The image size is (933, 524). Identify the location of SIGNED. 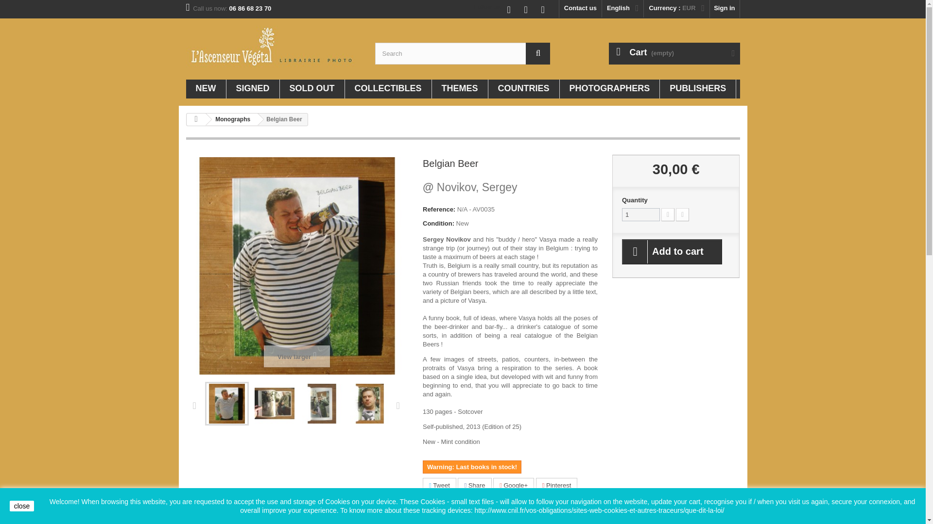
(253, 89).